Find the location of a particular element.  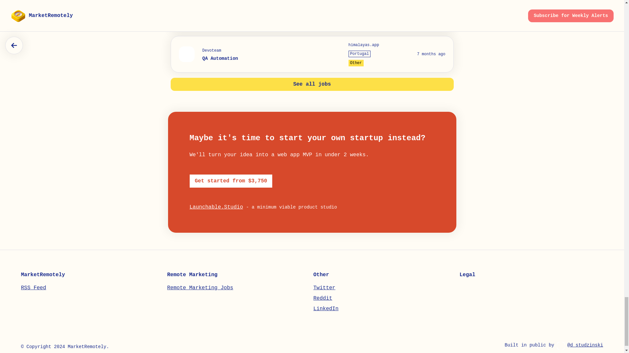

Reddit is located at coordinates (322, 298).